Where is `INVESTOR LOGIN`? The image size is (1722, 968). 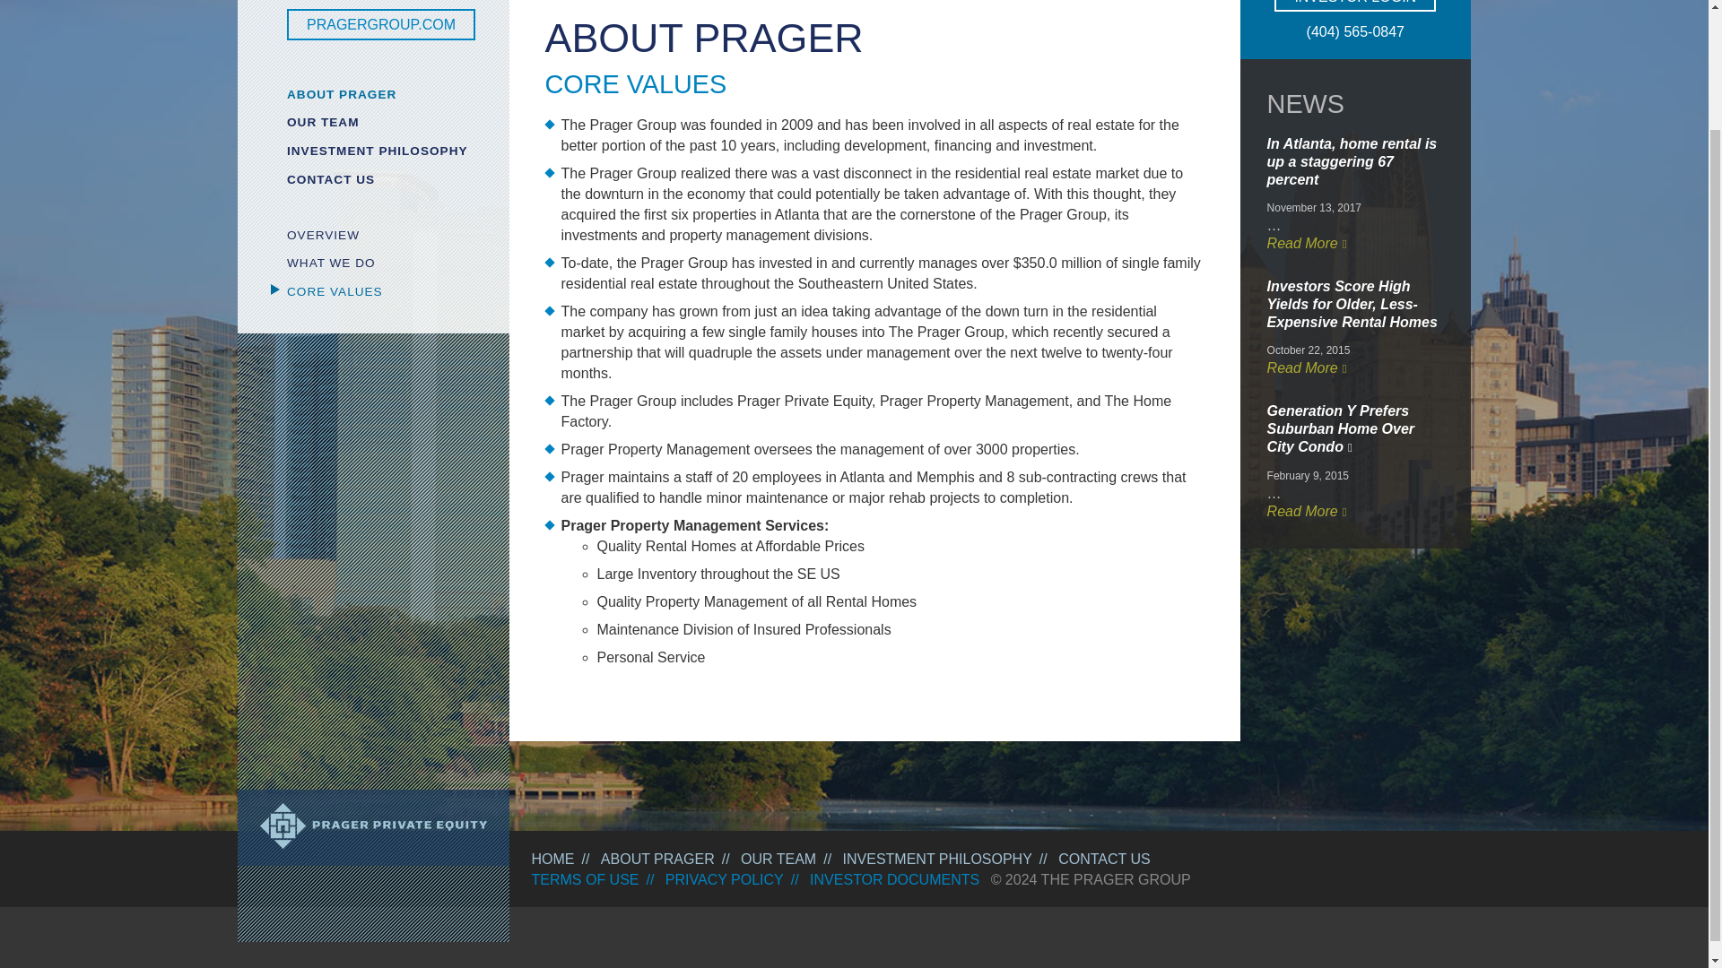 INVESTOR LOGIN is located at coordinates (1354, 5).